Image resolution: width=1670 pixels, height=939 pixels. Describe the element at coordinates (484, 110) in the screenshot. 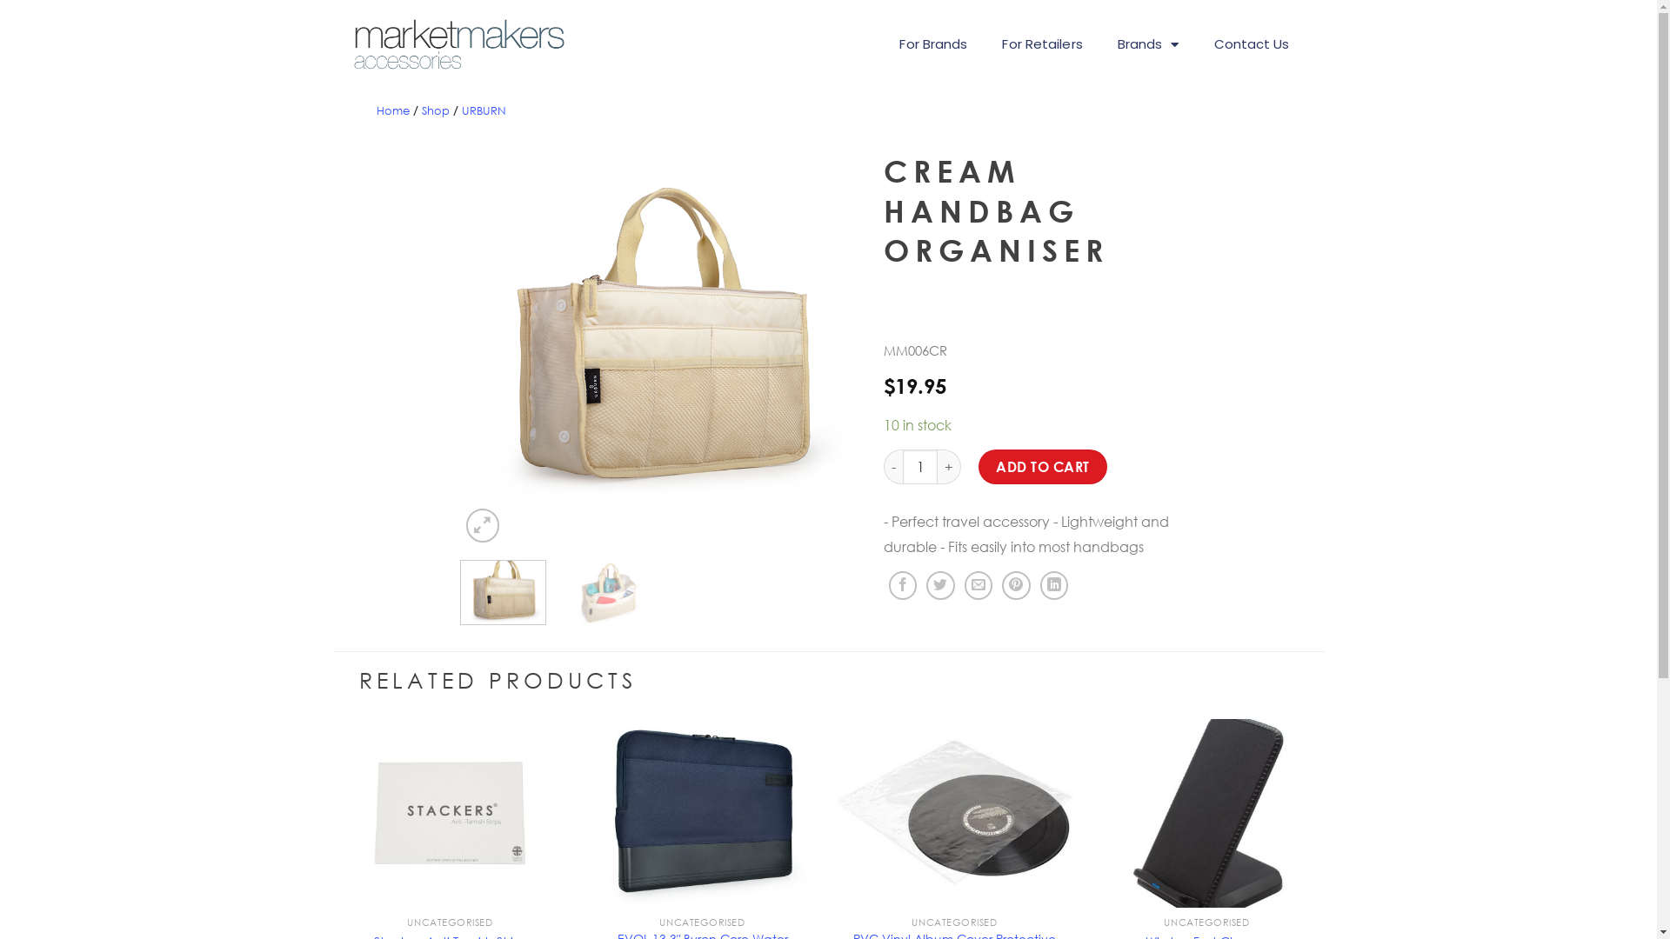

I see `URBURN` at that location.